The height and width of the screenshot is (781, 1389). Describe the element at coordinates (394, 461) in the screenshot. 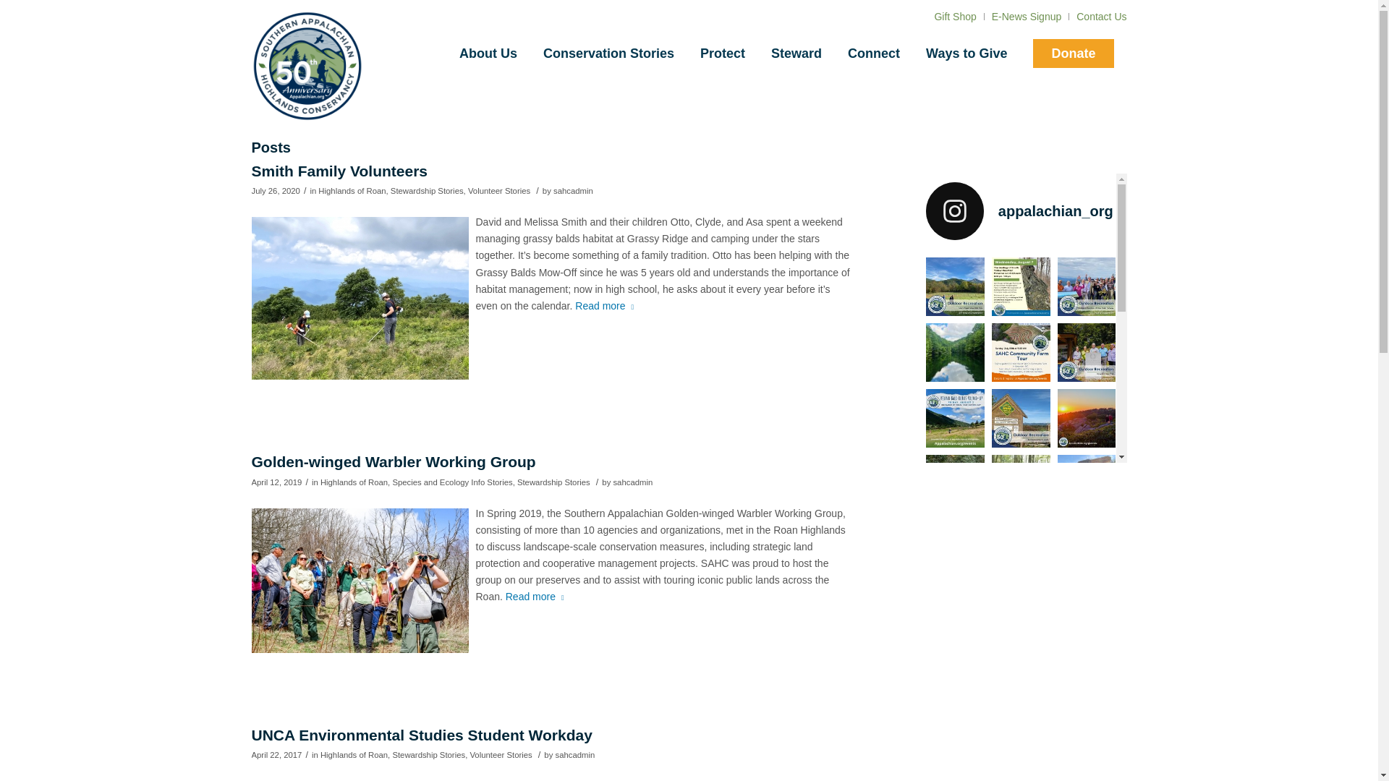

I see `Permanent Link: Golden-winged Warbler Working Group` at that location.